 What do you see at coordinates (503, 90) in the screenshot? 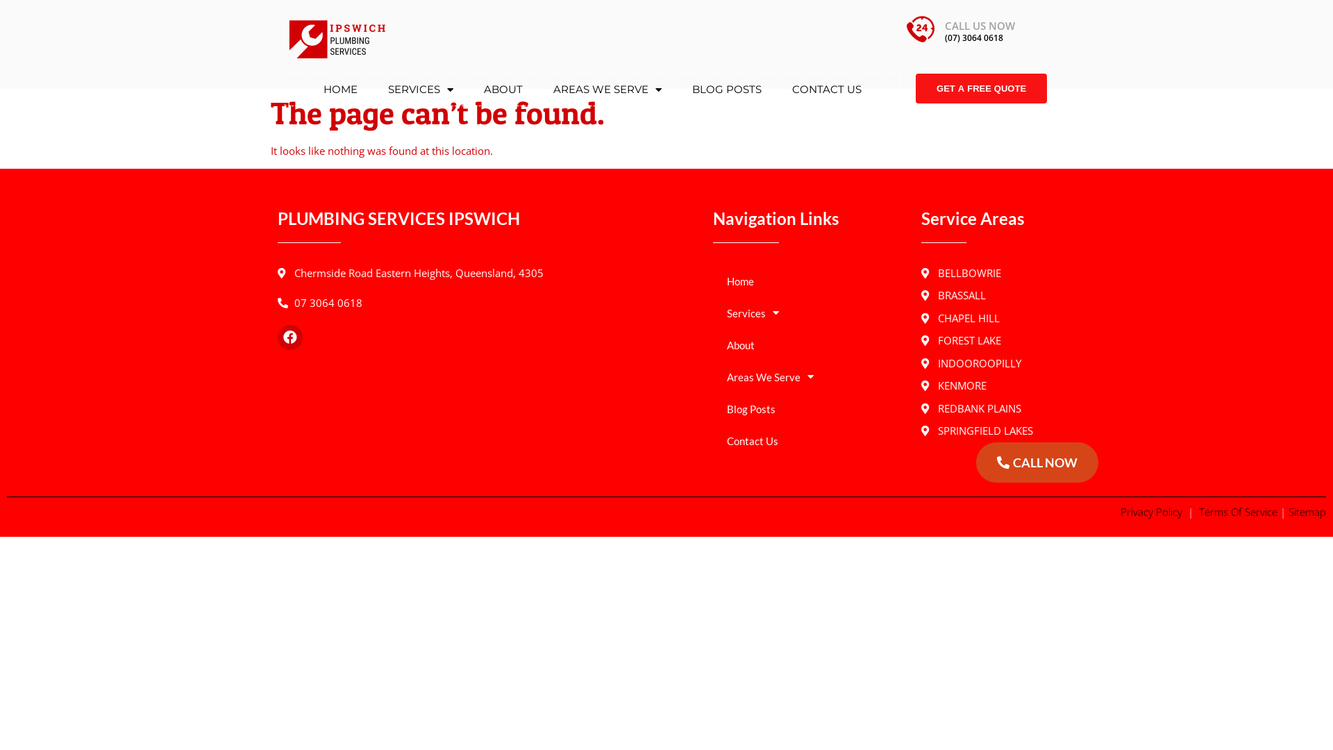
I see `ABOUT` at bounding box center [503, 90].